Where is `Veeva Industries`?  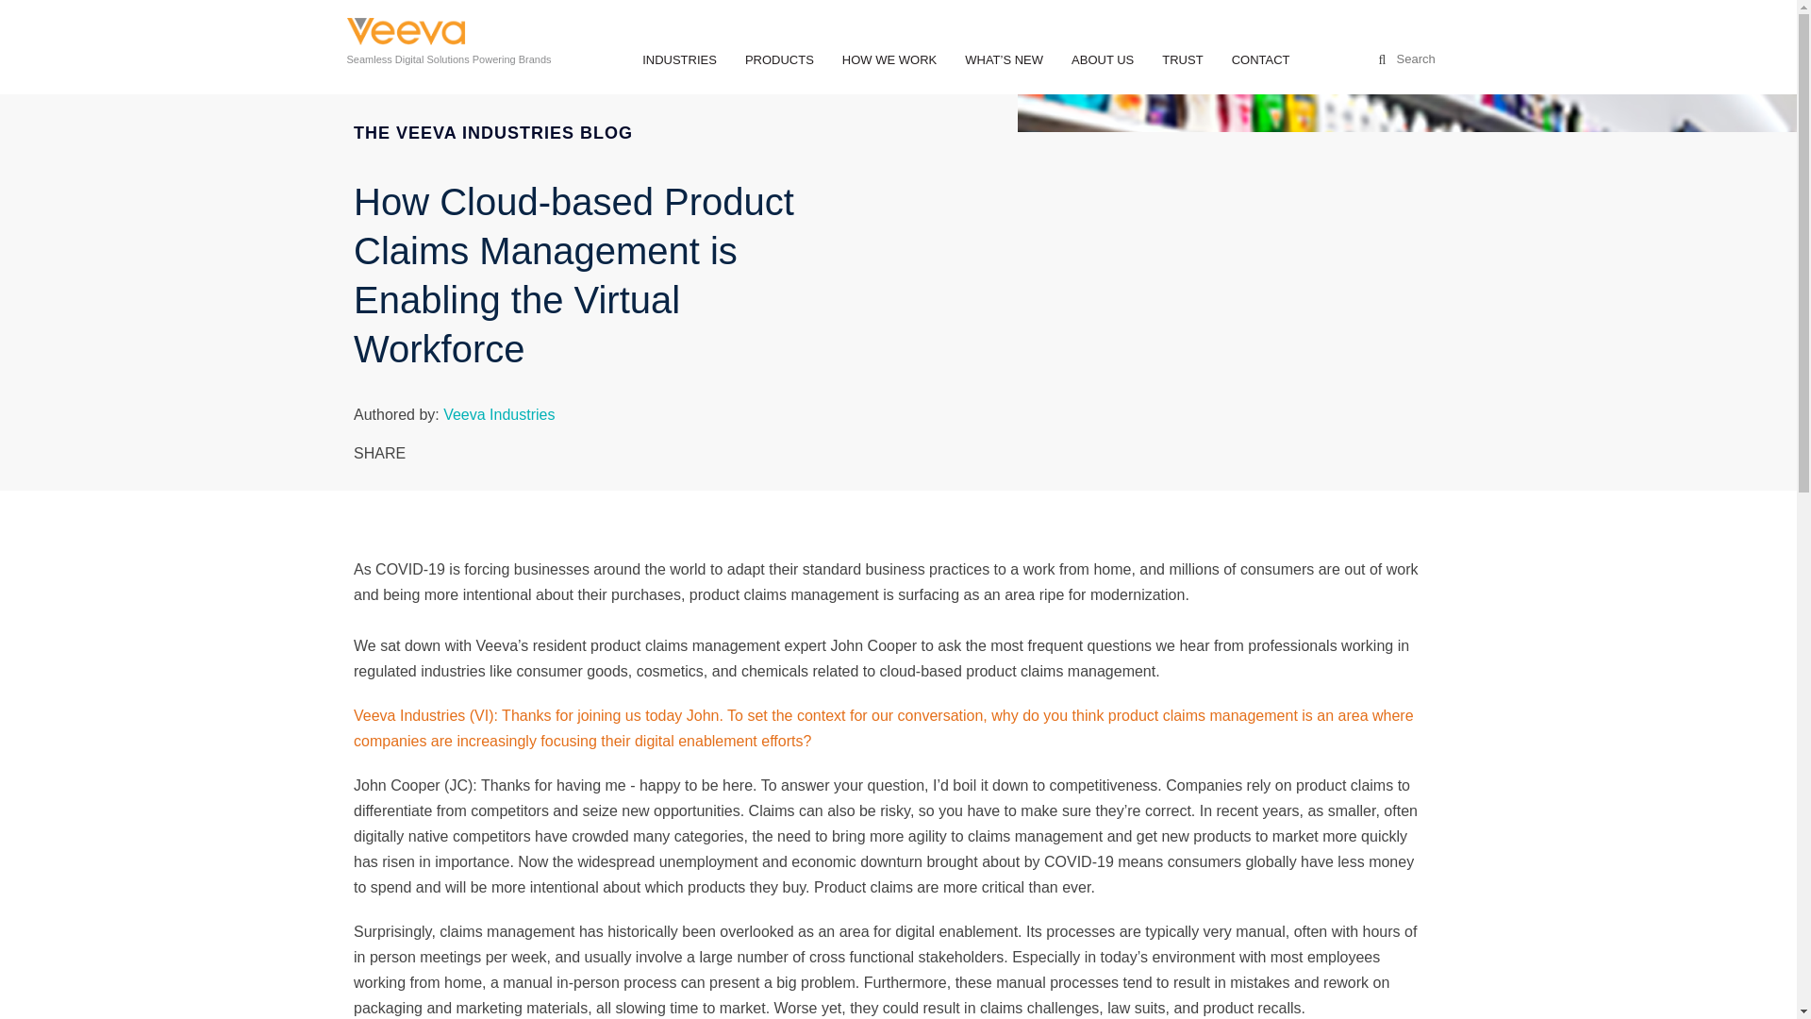
Veeva Industries is located at coordinates (406, 34).